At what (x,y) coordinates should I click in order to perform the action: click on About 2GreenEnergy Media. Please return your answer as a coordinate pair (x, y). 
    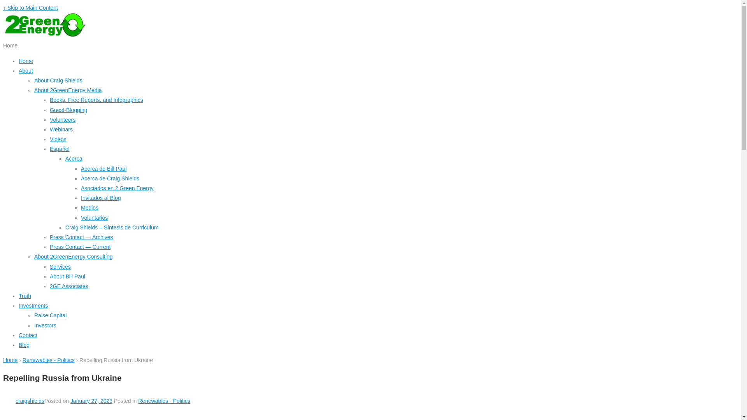
    Looking at the image, I should click on (68, 90).